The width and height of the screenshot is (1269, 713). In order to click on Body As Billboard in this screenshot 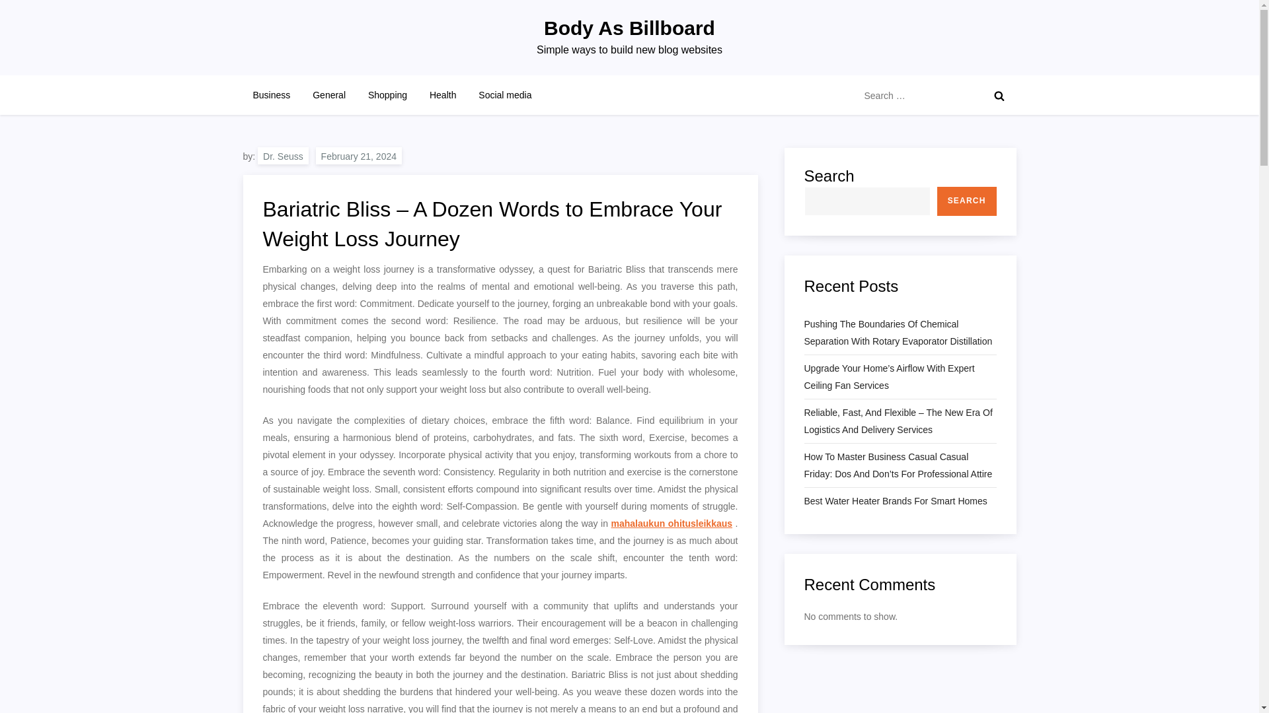, I will do `click(629, 28)`.